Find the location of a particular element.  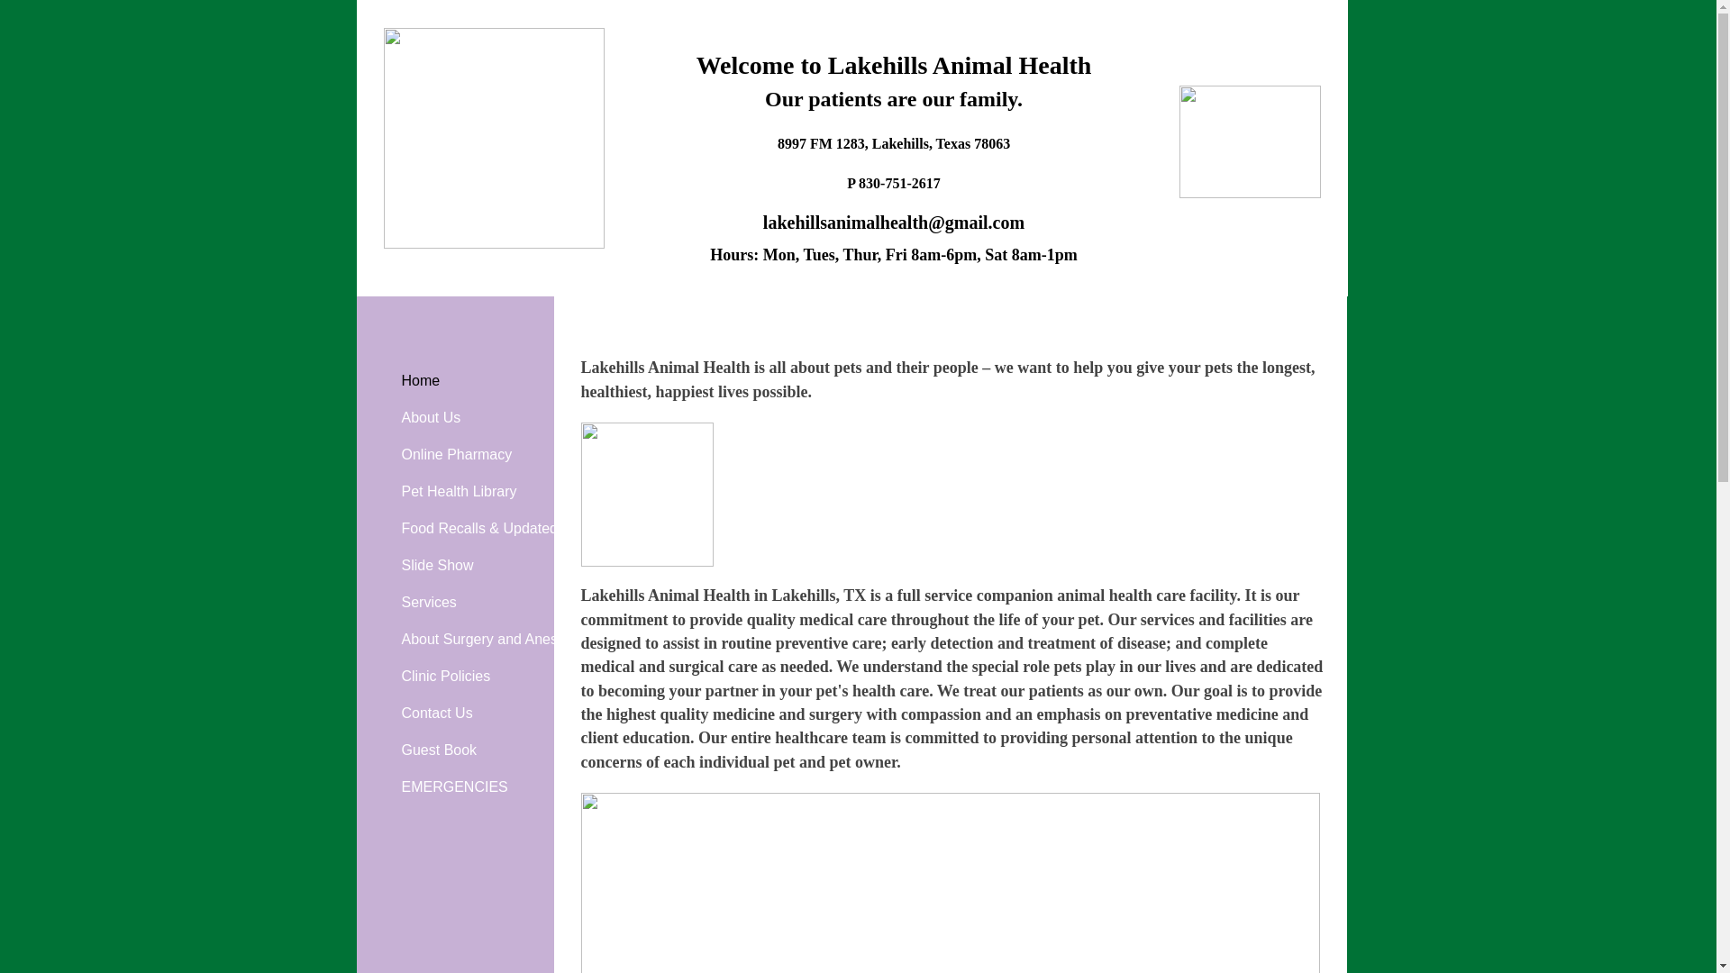

Slide Show is located at coordinates (437, 566).